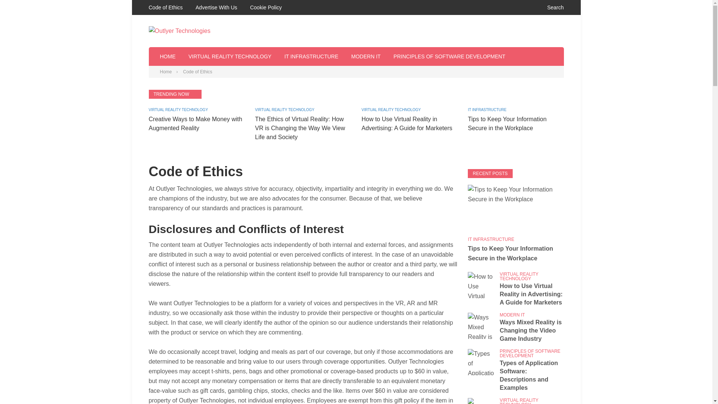  What do you see at coordinates (391, 110) in the screenshot?
I see `VIRTUAL REALITY TECHNOLOGY` at bounding box center [391, 110].